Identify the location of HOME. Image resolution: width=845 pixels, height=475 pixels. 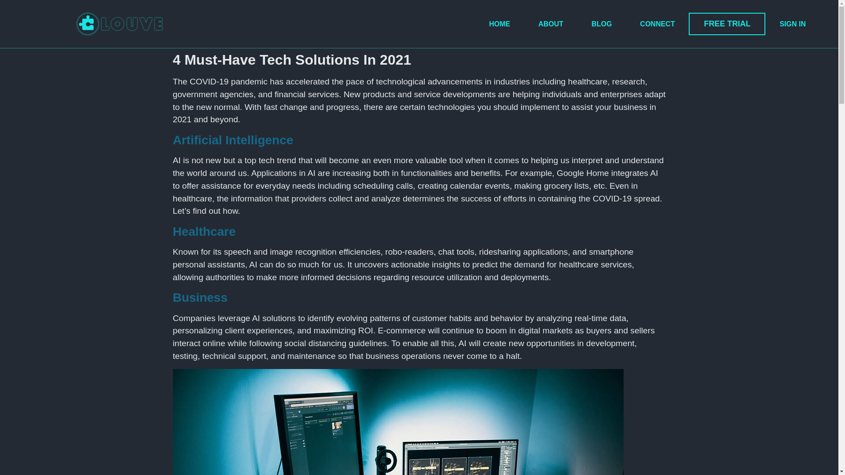
(499, 24).